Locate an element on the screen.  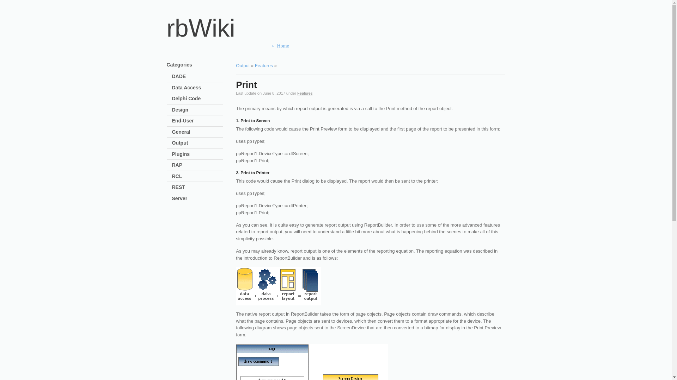
Toggle is located at coordinates (168, 109).